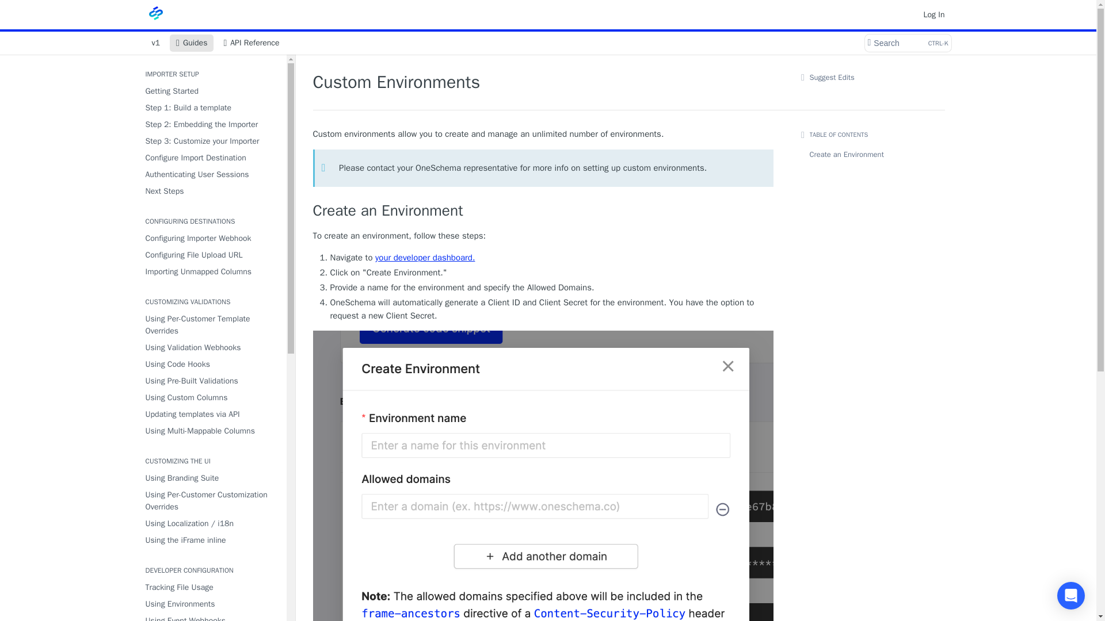 This screenshot has width=1105, height=621. I want to click on Next Steps, so click(211, 158).